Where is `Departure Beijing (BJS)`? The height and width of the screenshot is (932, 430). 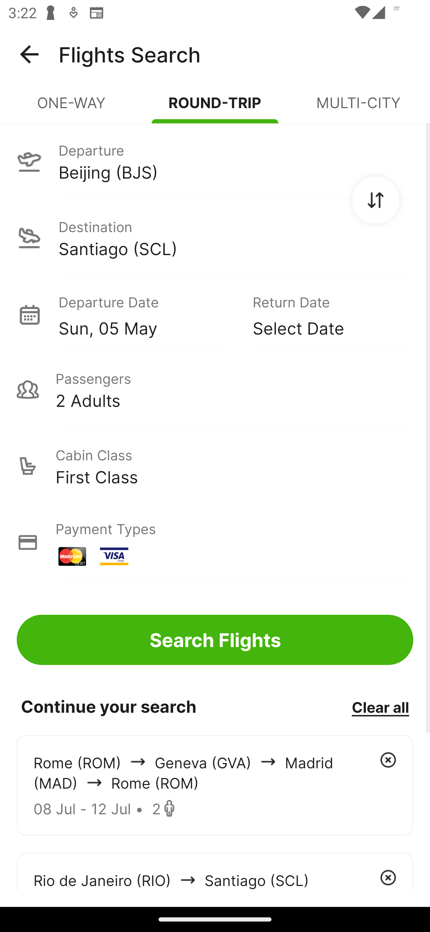 Departure Beijing (BJS) is located at coordinates (215, 161).